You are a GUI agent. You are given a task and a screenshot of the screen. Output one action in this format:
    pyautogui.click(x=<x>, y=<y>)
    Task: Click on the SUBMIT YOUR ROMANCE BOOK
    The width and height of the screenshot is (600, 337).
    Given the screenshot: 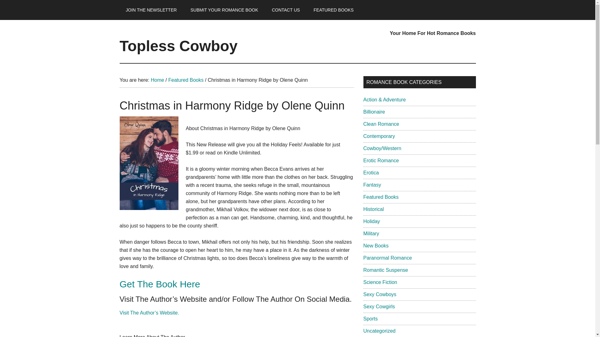 What is the action you would take?
    pyautogui.click(x=224, y=10)
    